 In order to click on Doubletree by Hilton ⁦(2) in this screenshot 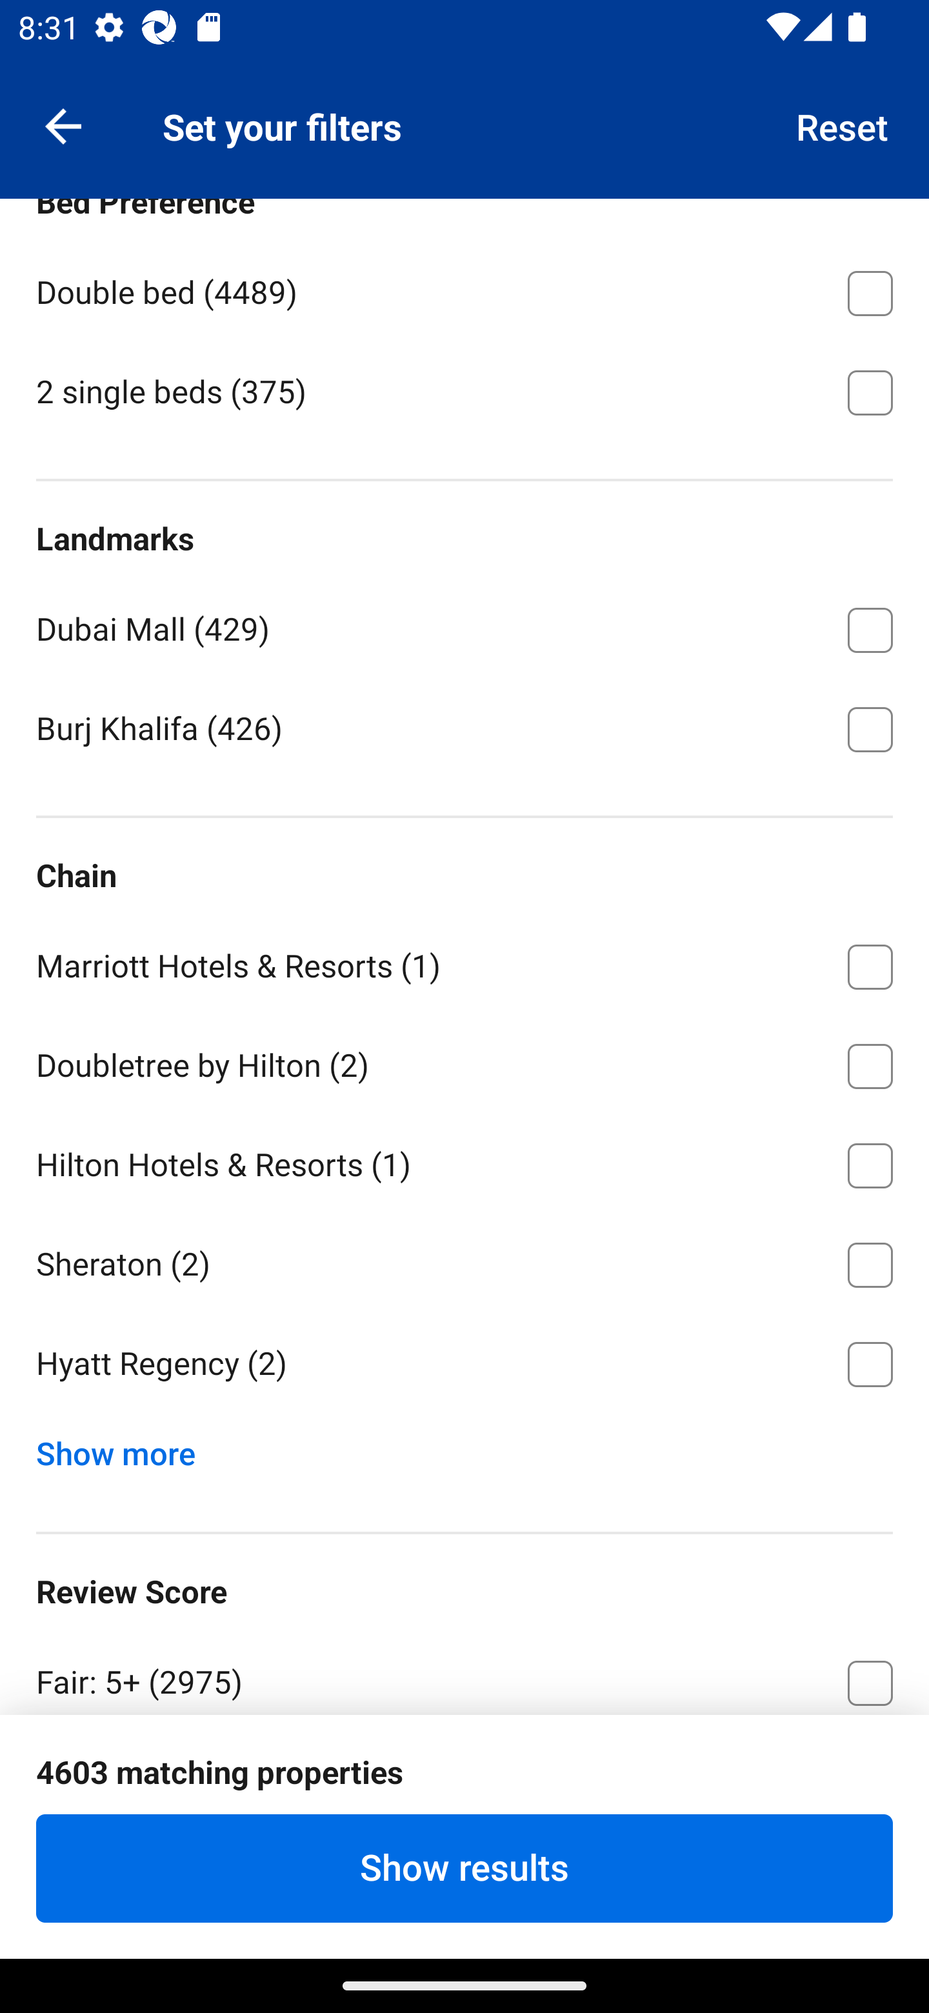, I will do `click(464, 1062)`.